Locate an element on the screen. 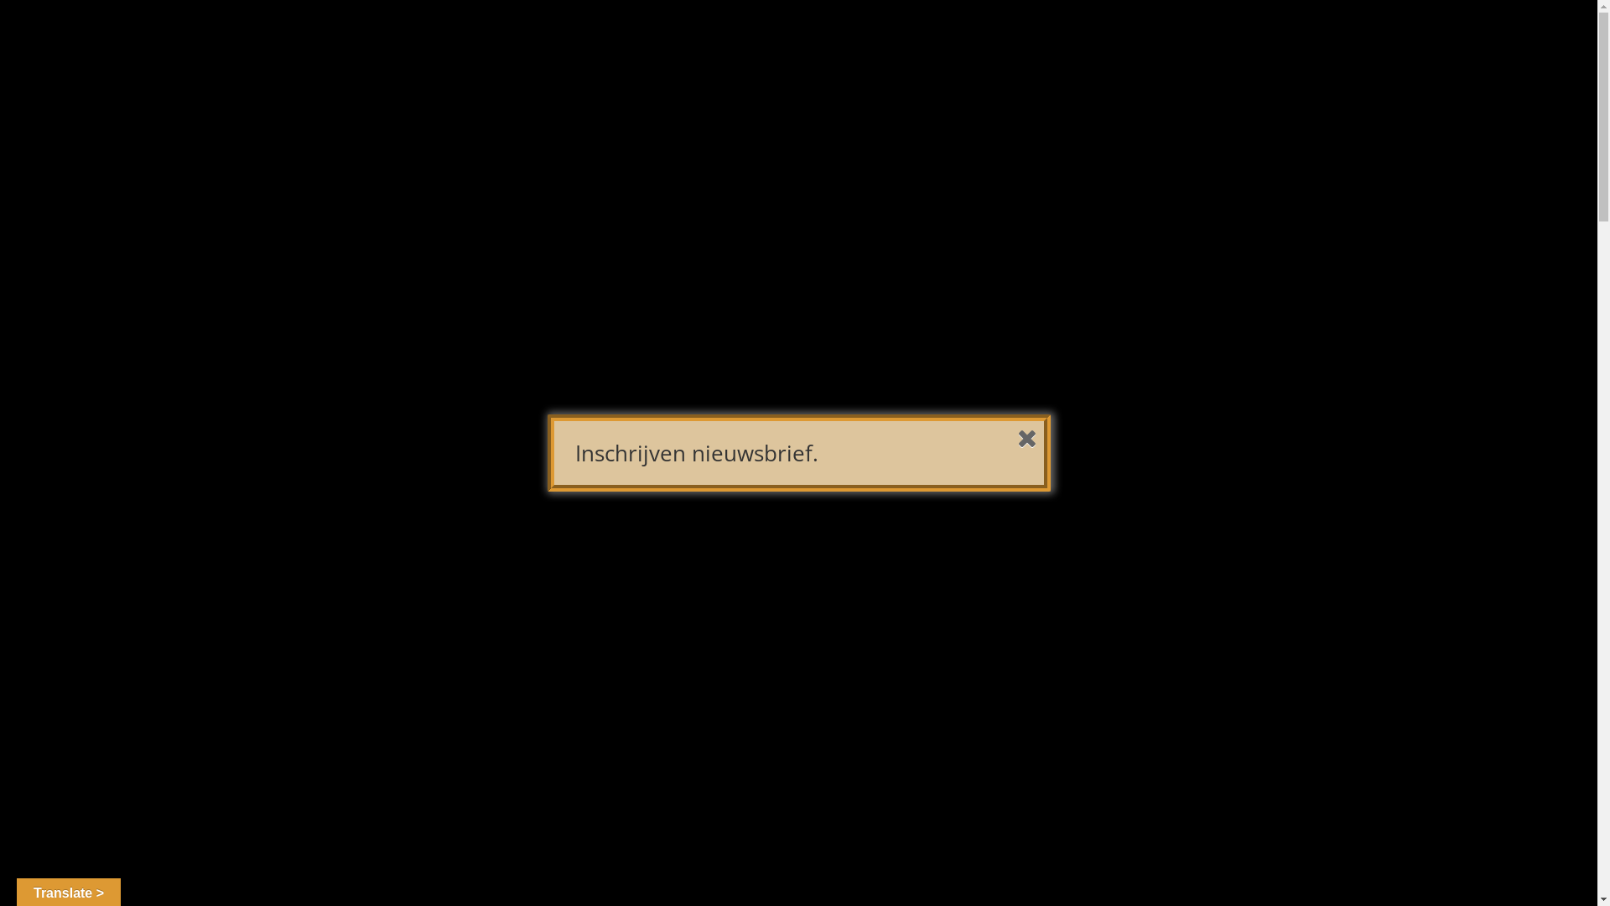 This screenshot has height=906, width=1610. Acties is located at coordinates (476, 32).